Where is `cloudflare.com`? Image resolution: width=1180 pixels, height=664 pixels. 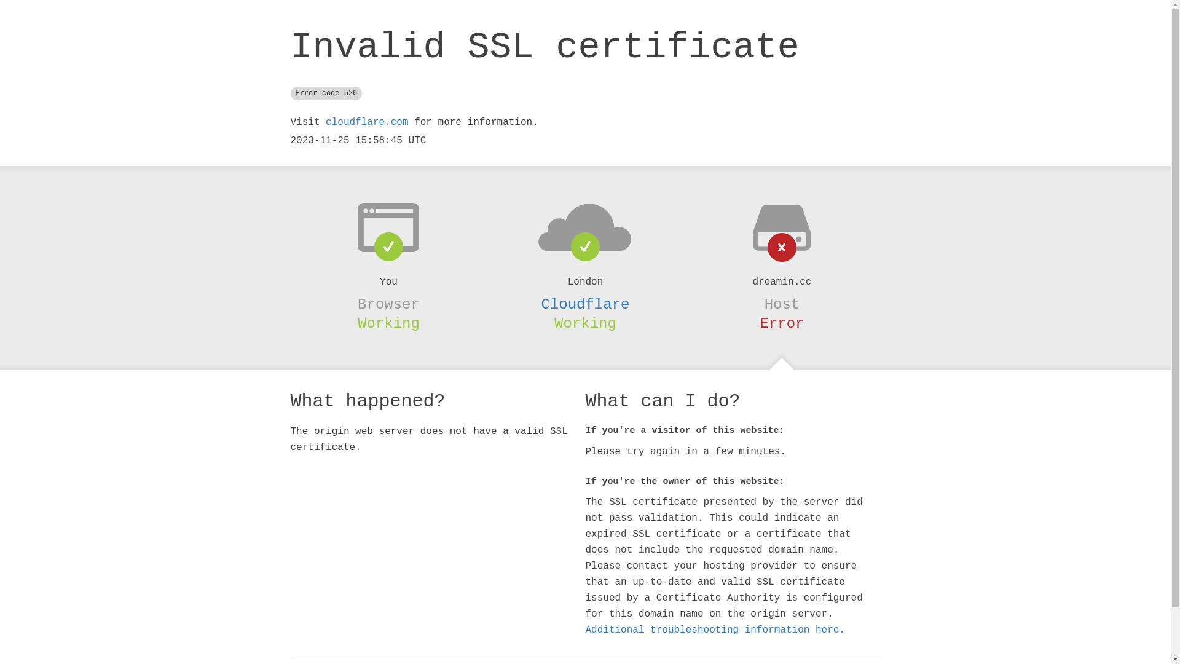
cloudflare.com is located at coordinates (367, 122).